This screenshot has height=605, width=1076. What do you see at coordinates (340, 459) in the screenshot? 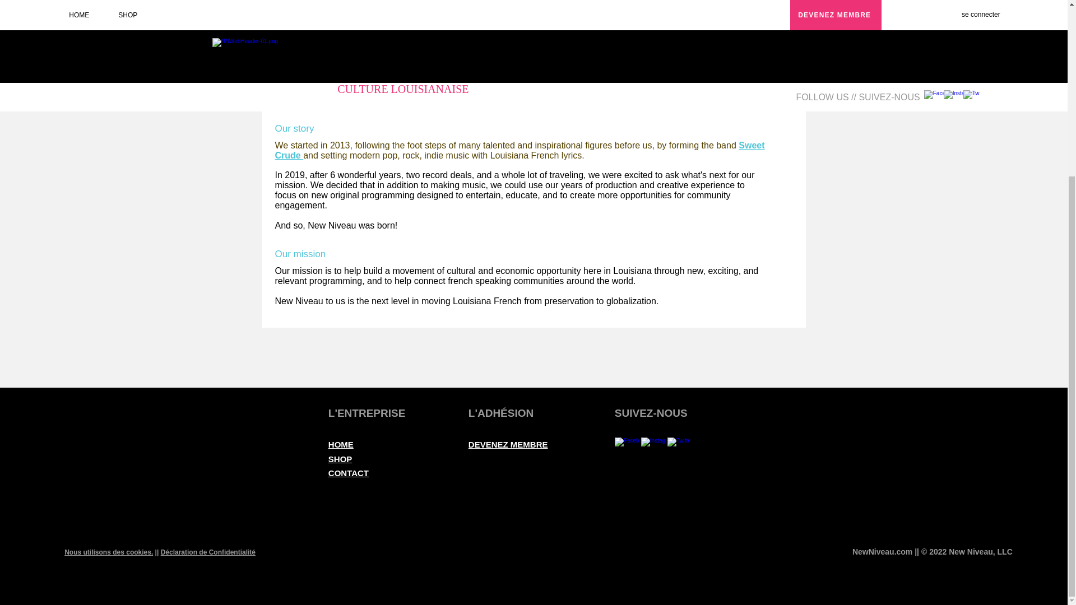
I see `SHOP` at bounding box center [340, 459].